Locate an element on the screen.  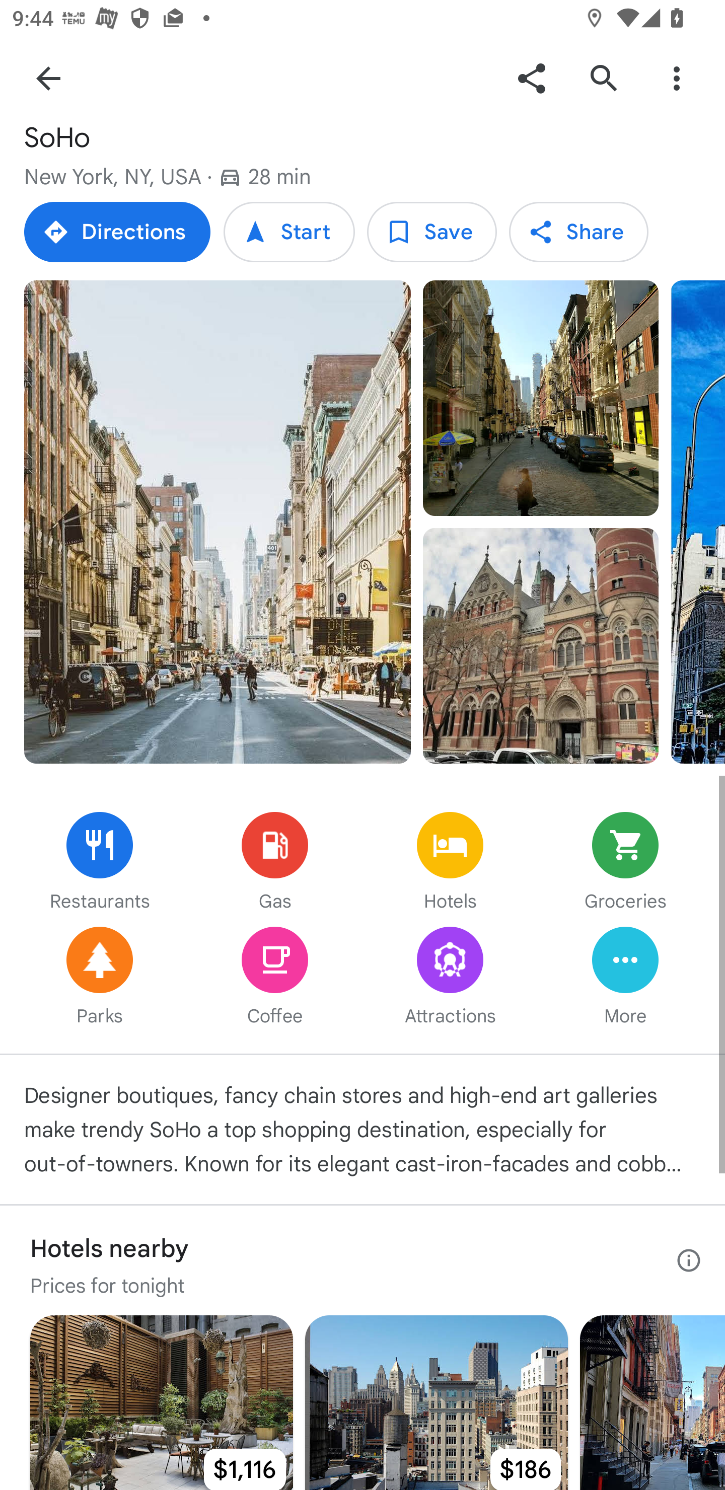
Directions to SoHo Directions Directions to SoHo is located at coordinates (117, 232).